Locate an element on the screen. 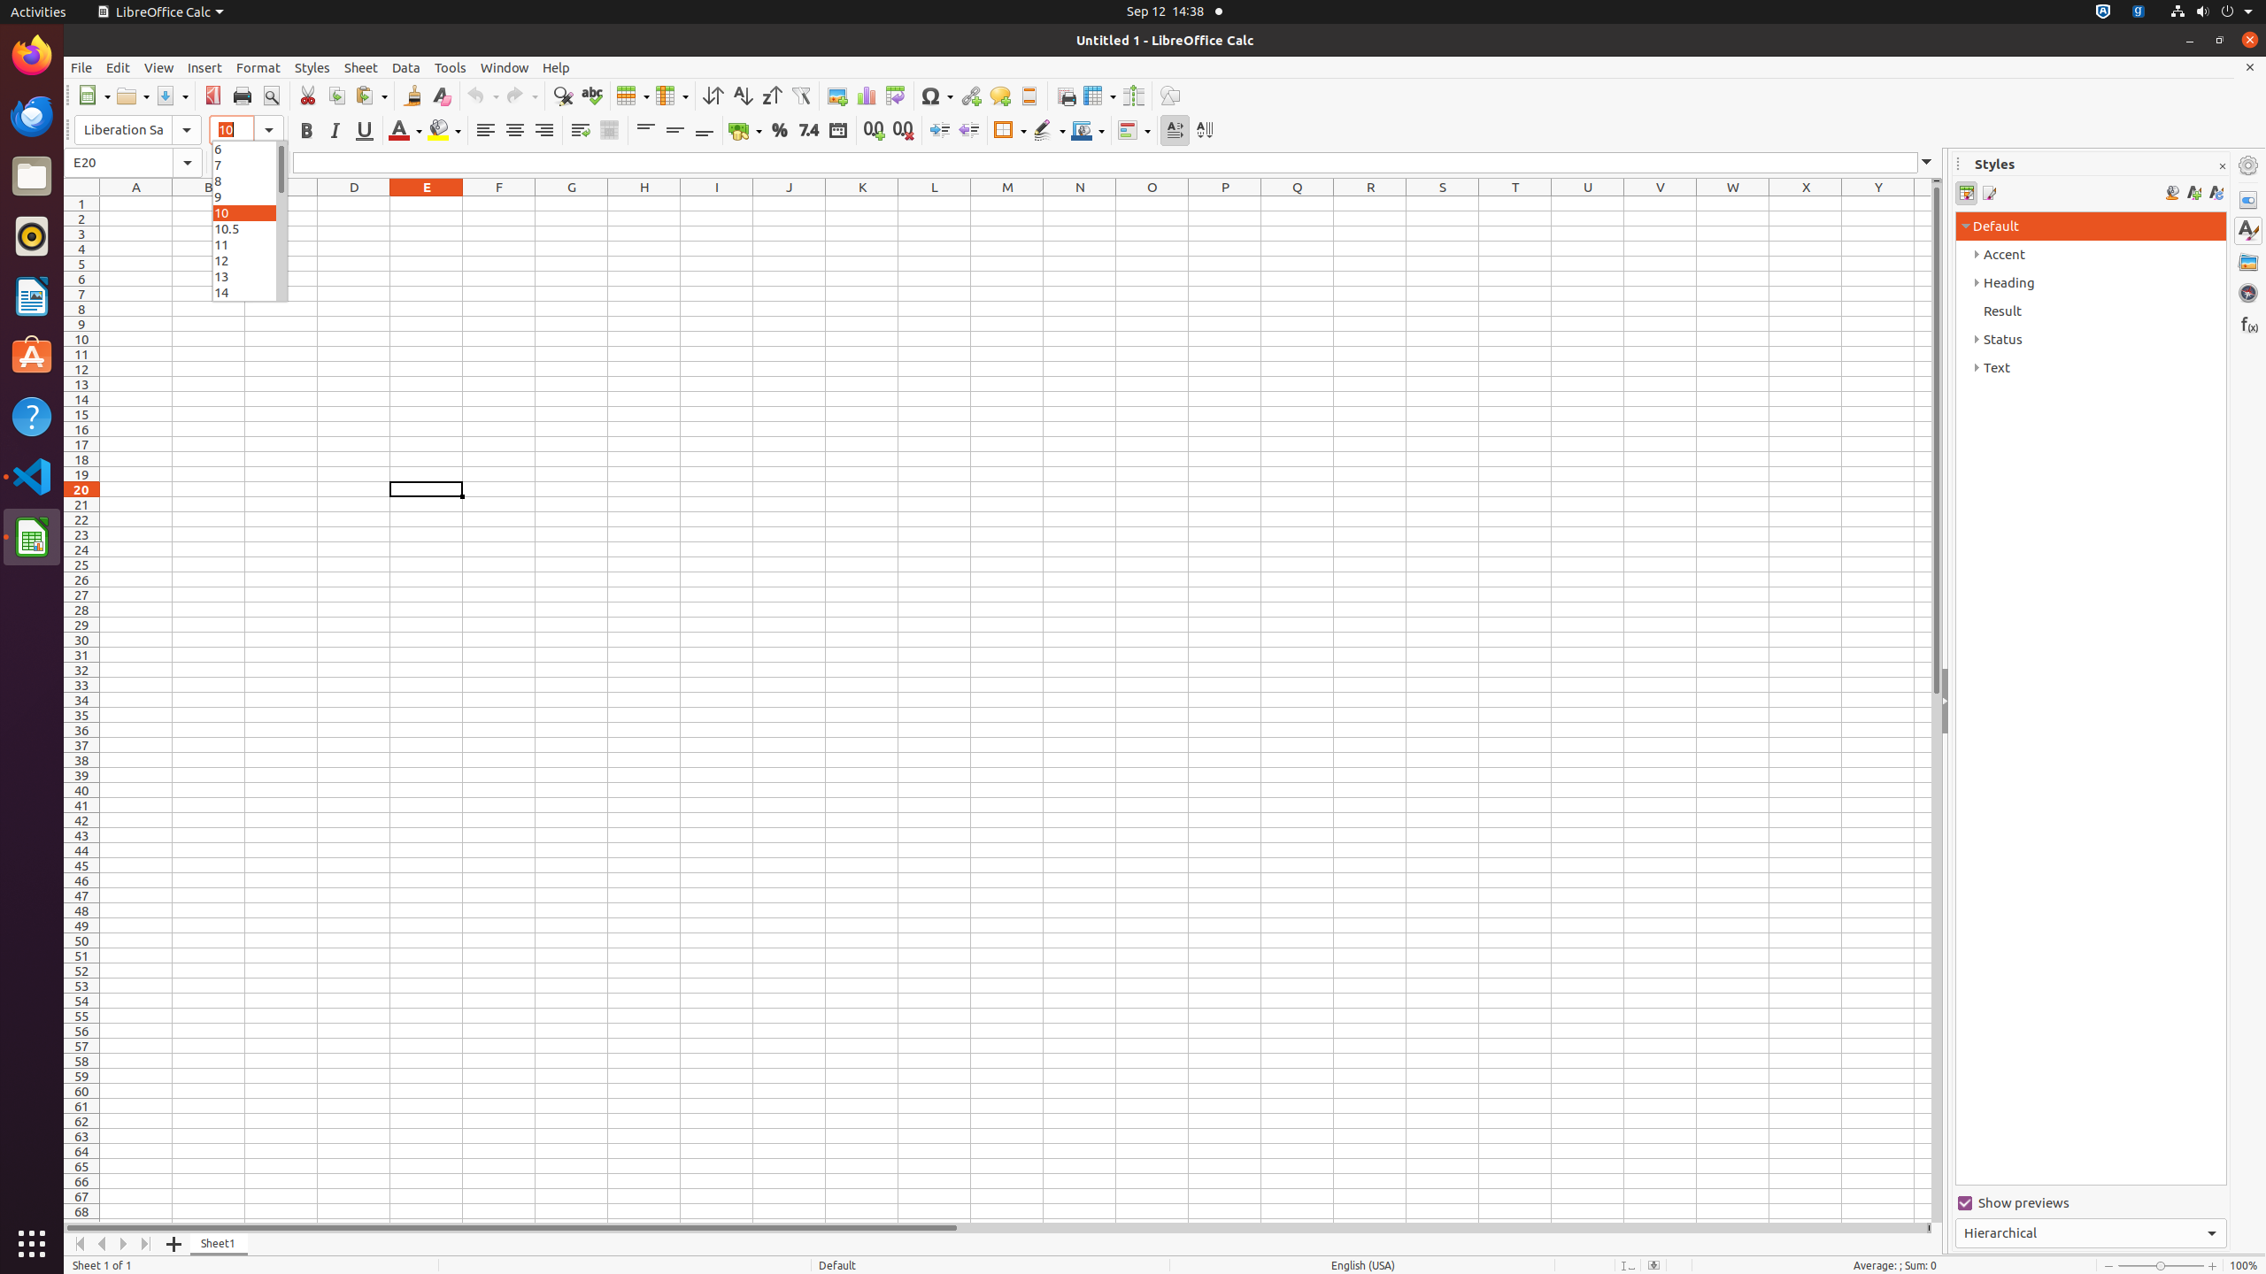 This screenshot has height=1274, width=2266. M1 is located at coordinates (1007, 203).